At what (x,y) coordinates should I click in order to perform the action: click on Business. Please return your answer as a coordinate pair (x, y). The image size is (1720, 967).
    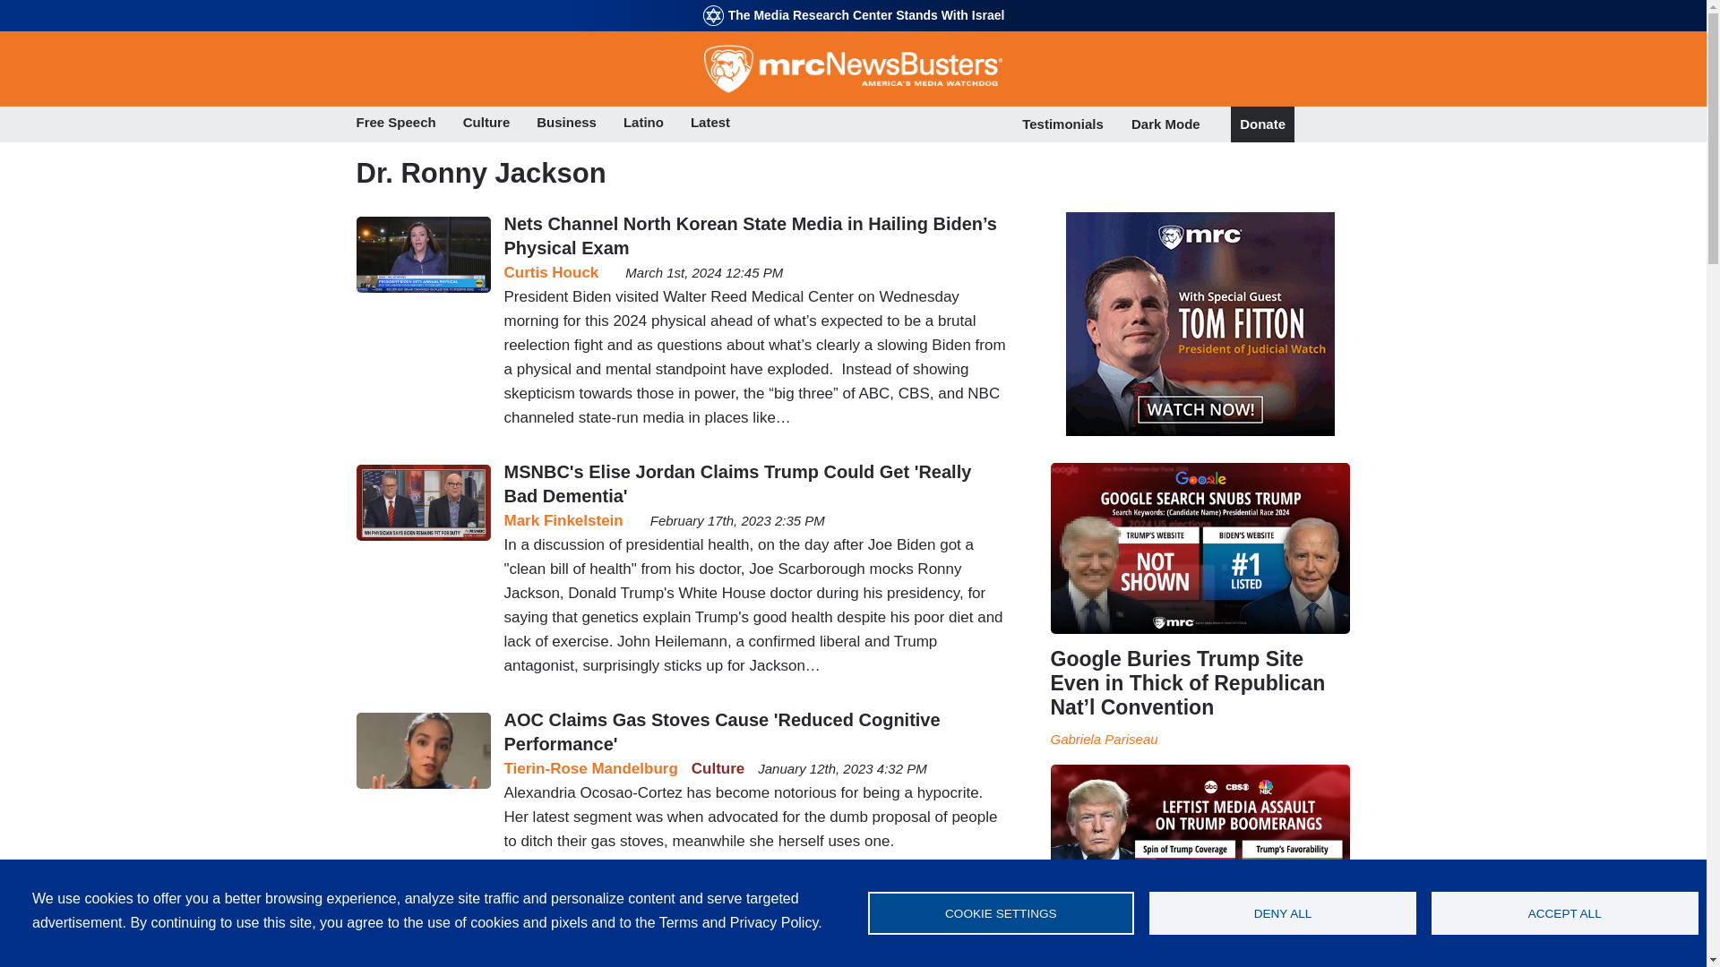
    Looking at the image, I should click on (566, 124).